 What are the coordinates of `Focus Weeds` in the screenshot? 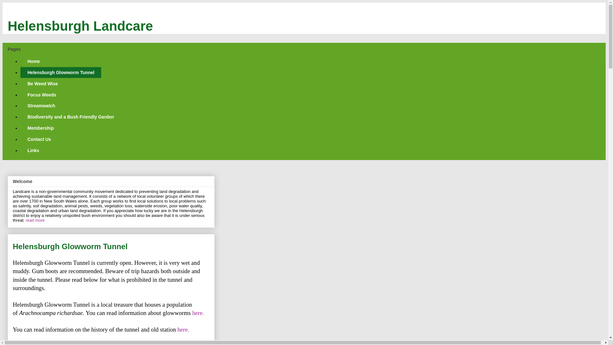 It's located at (42, 95).